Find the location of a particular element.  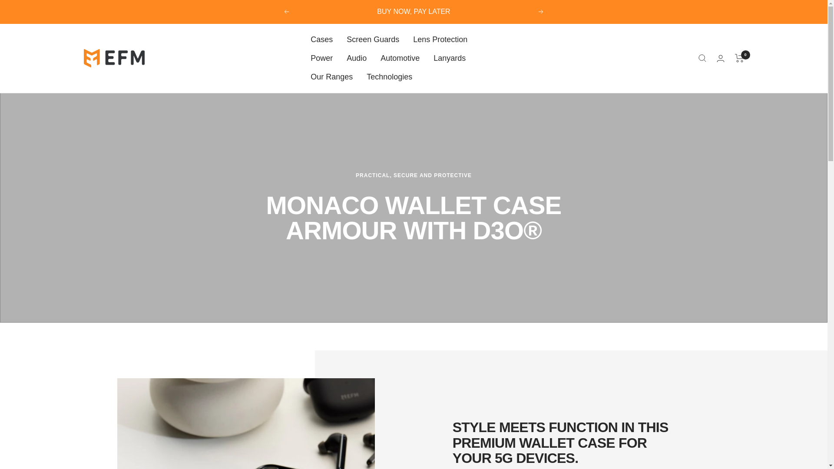

Screen Guards is located at coordinates (373, 39).